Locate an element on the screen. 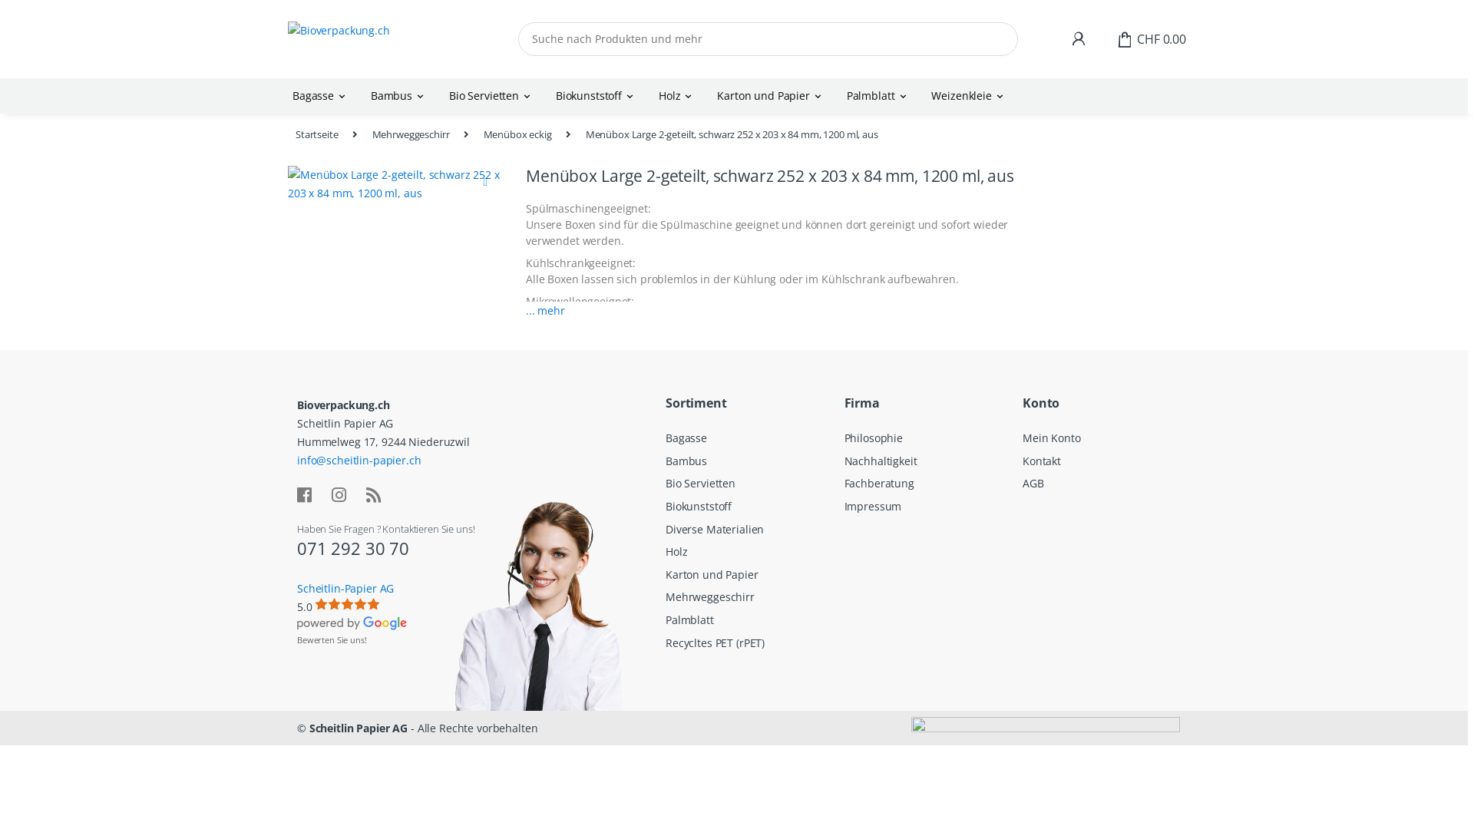  Holz is located at coordinates (676, 551).